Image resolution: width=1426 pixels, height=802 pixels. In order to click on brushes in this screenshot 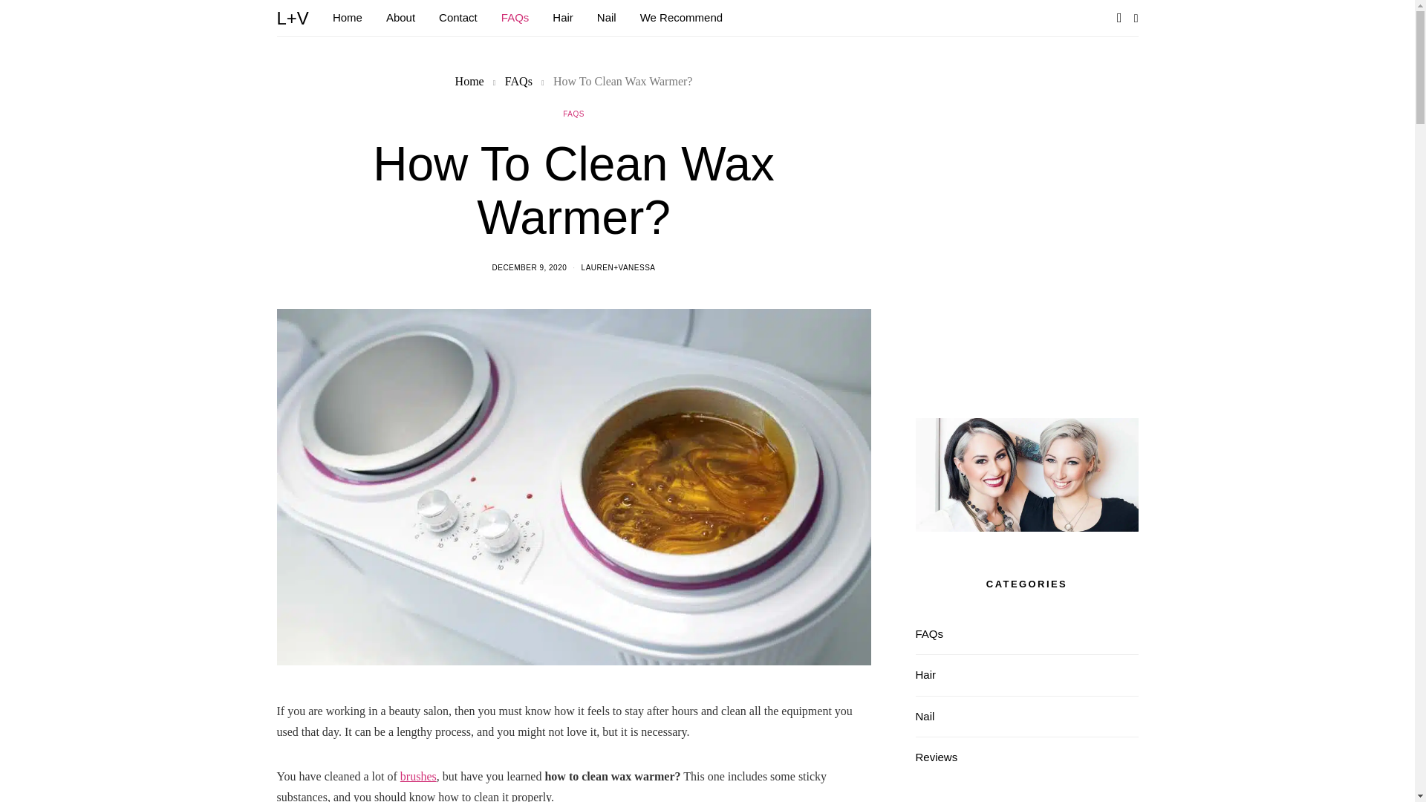, I will do `click(418, 776)`.